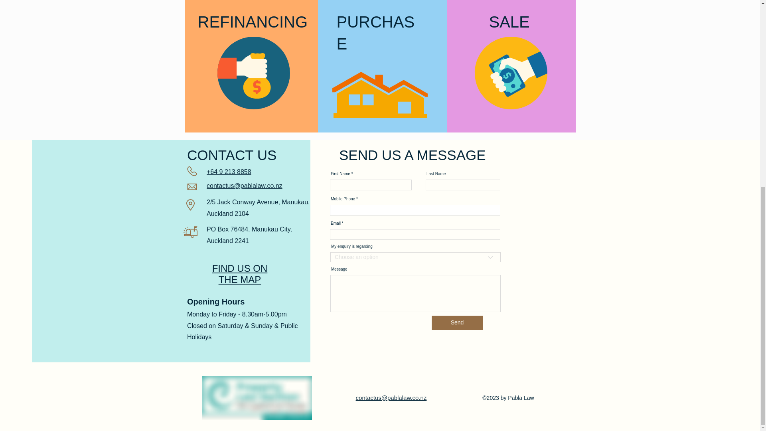 The width and height of the screenshot is (766, 431). What do you see at coordinates (376, 33) in the screenshot?
I see `PURCHASE` at bounding box center [376, 33].